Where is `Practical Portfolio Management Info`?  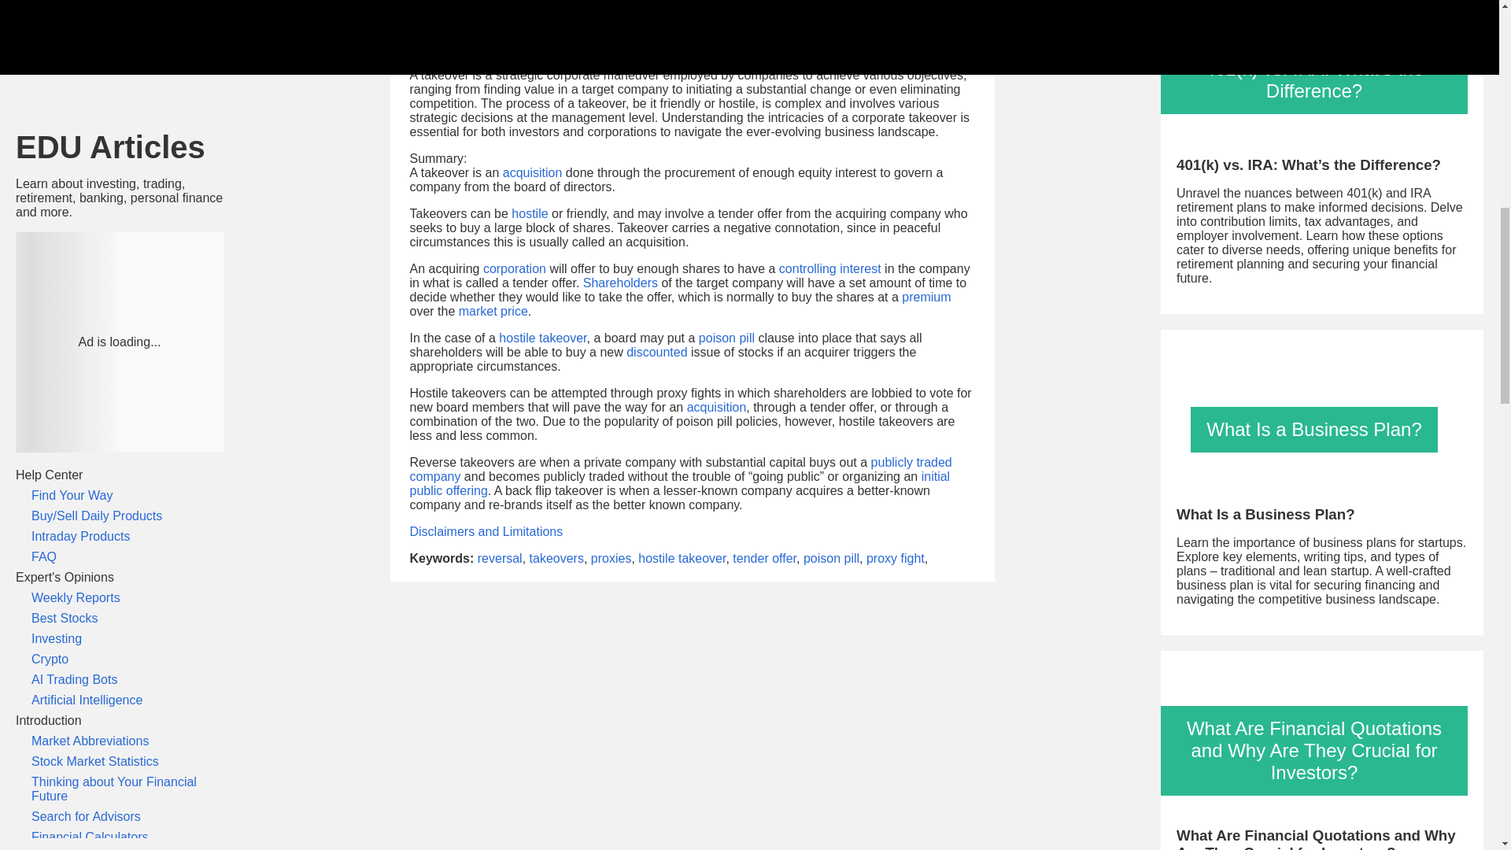 Practical Portfolio Management Info is located at coordinates (120, 116).